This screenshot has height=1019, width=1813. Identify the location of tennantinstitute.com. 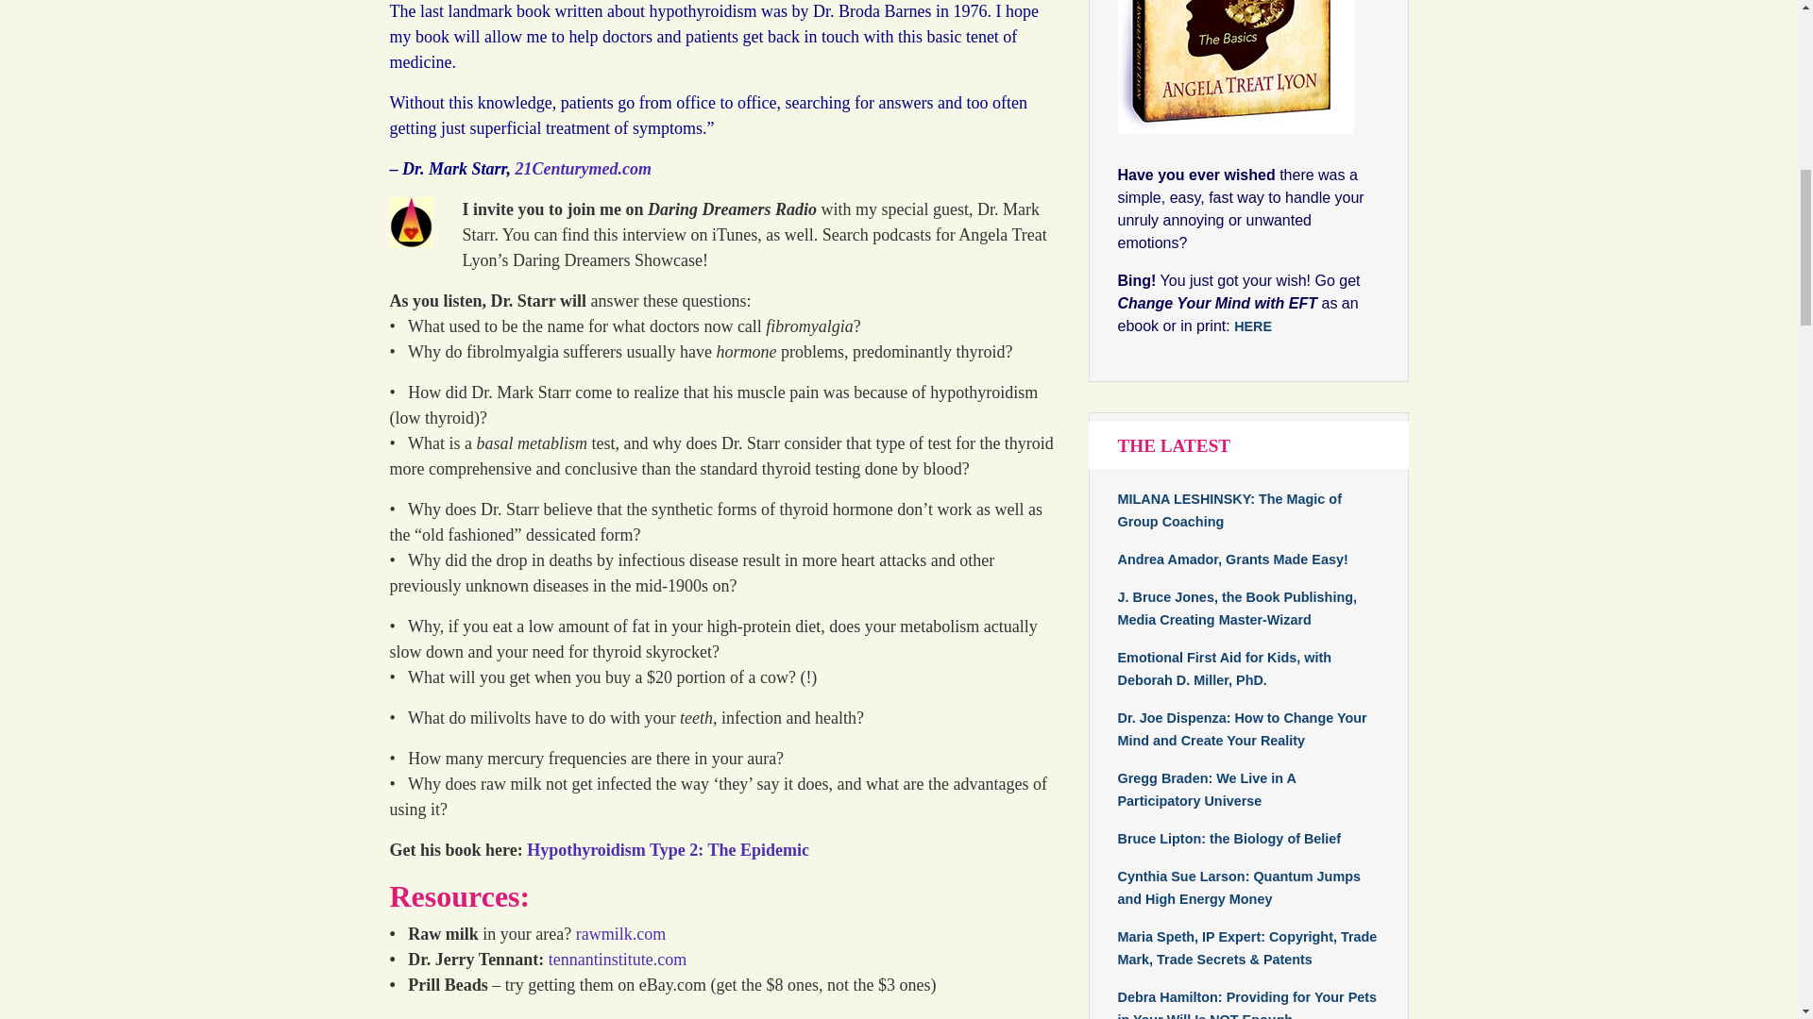
(618, 959).